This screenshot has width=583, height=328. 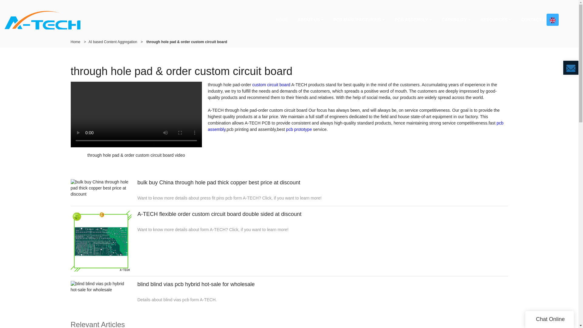 What do you see at coordinates (457, 20) in the screenshot?
I see `CAPABILITY` at bounding box center [457, 20].